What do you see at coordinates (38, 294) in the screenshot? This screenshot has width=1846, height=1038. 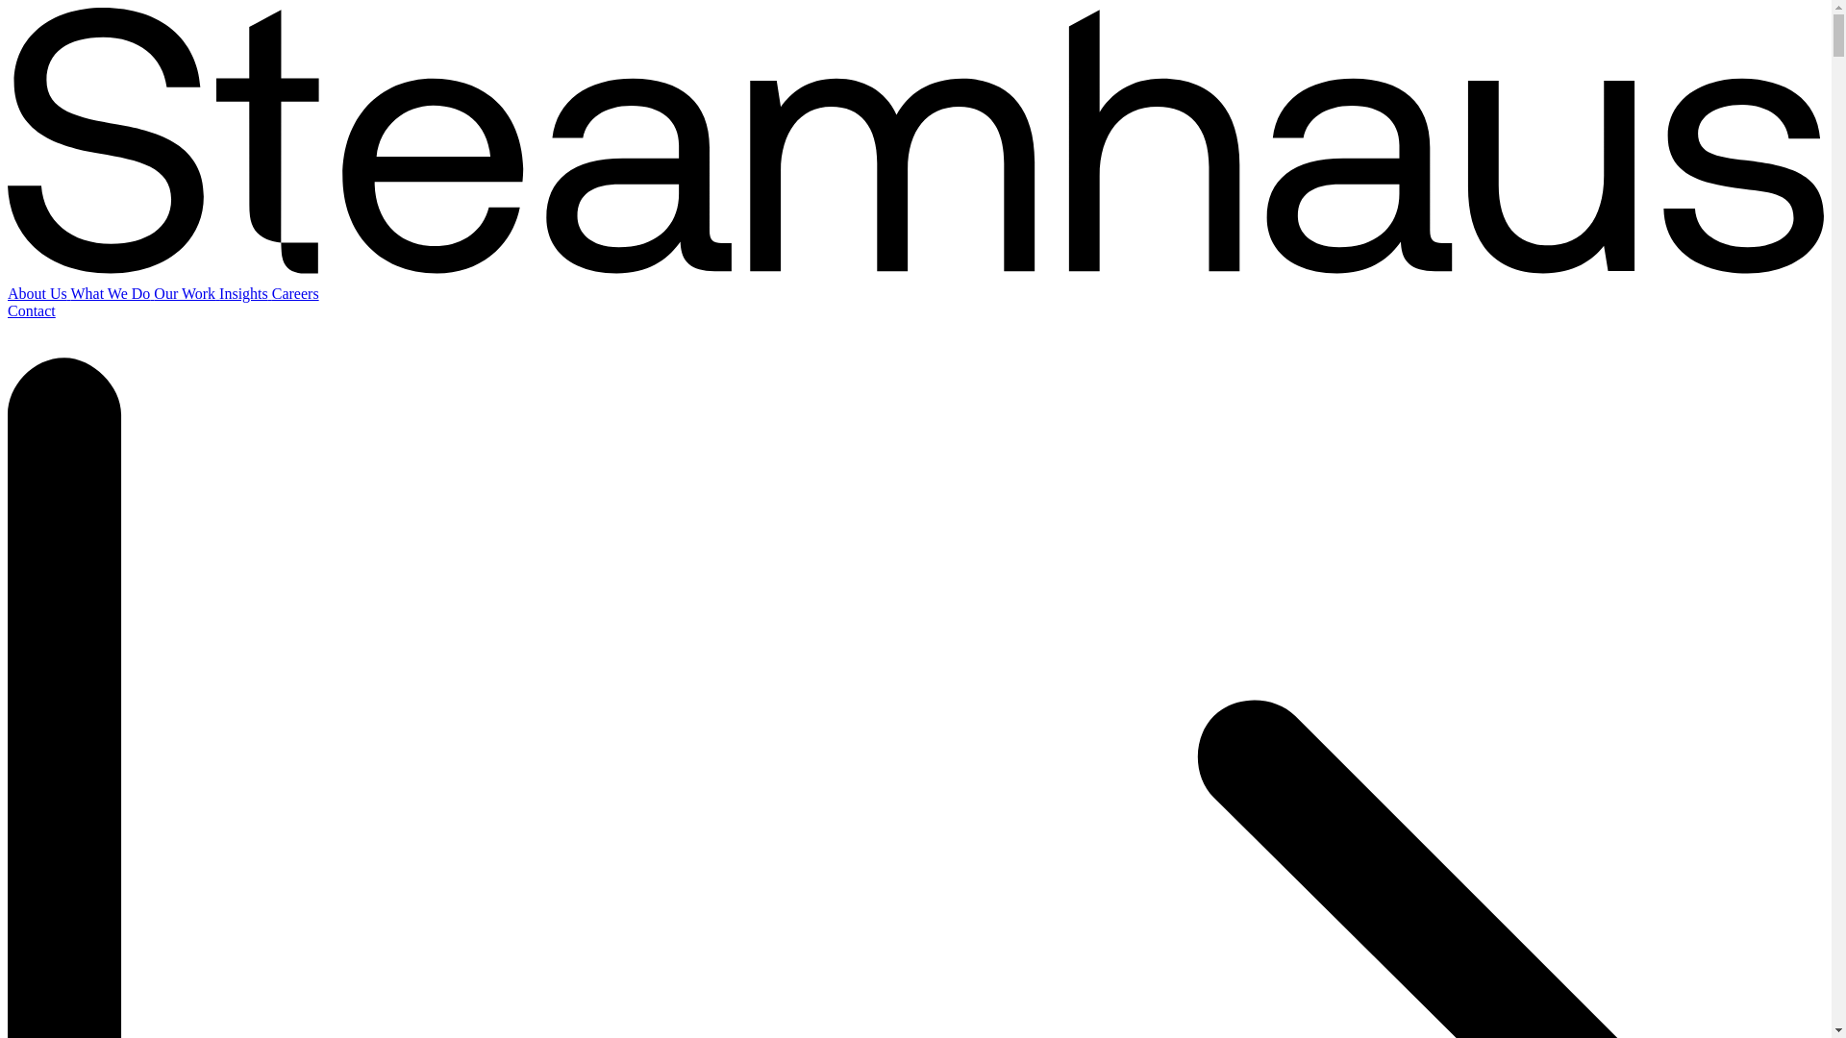 I see `About Us` at bounding box center [38, 294].